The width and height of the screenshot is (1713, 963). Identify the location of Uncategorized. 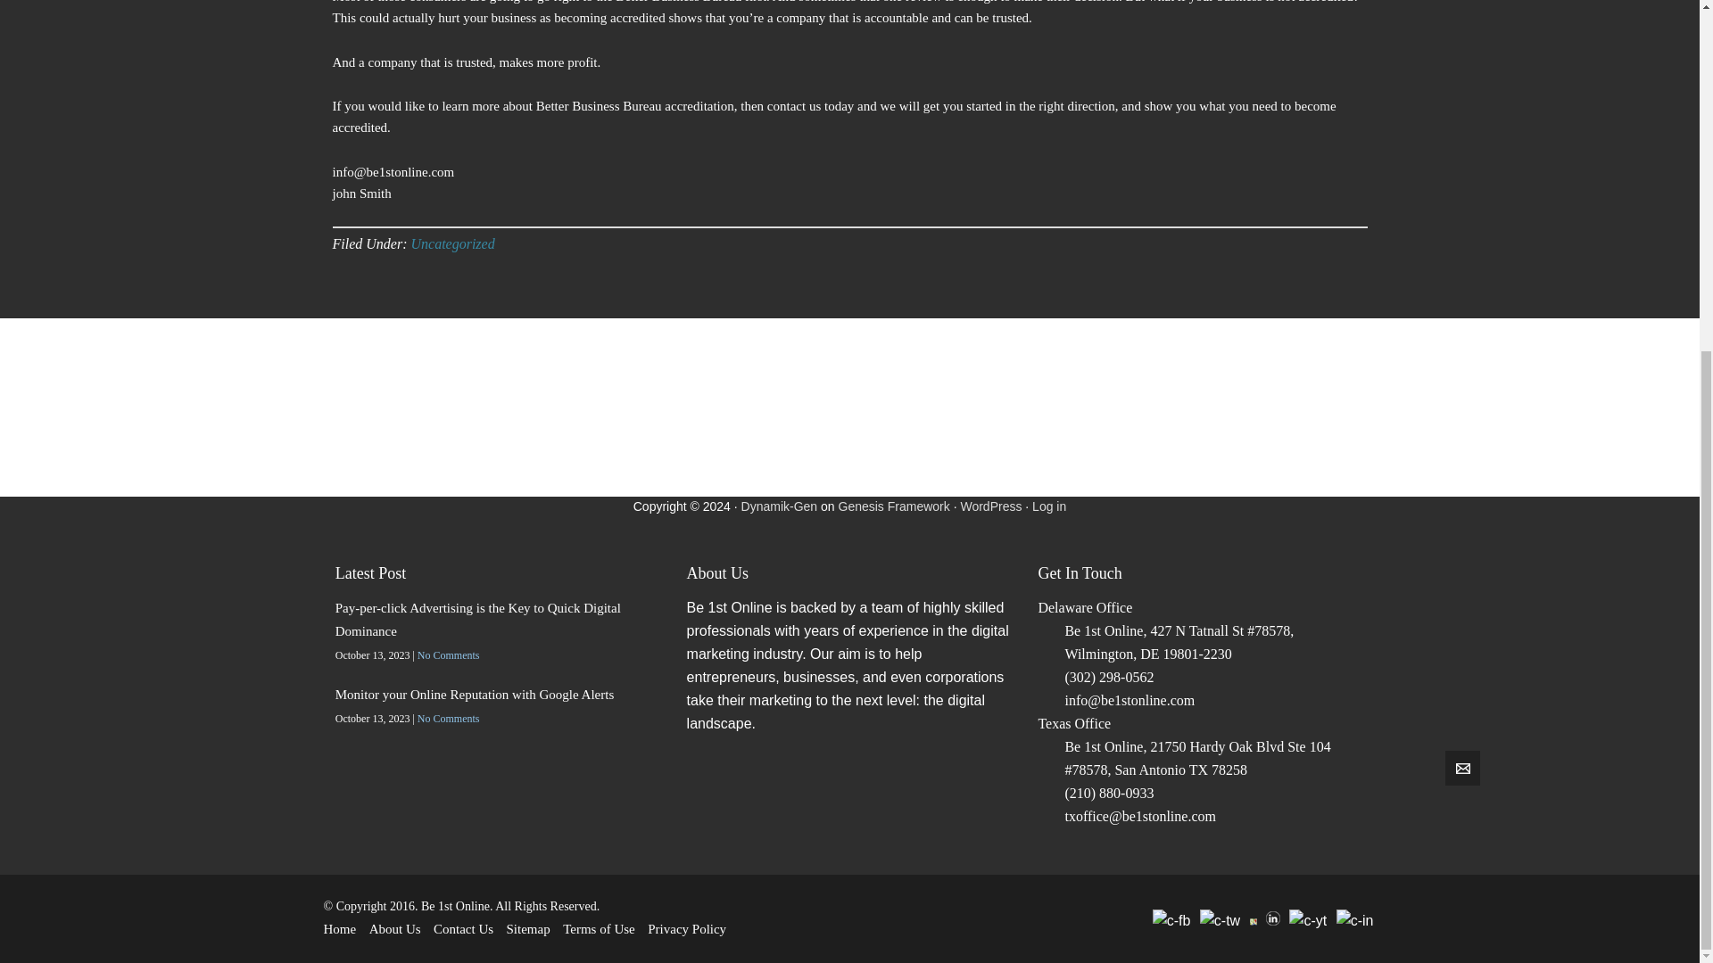
(452, 243).